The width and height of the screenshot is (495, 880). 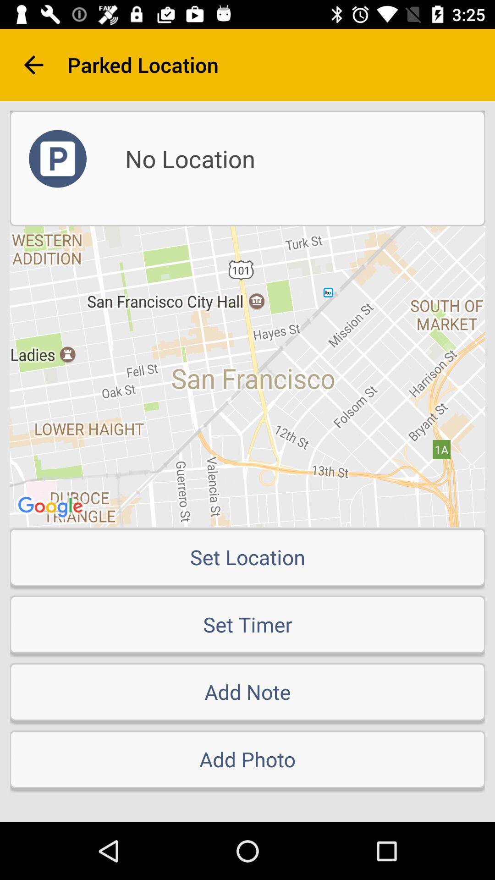 What do you see at coordinates (247, 557) in the screenshot?
I see `click set location icon` at bounding box center [247, 557].